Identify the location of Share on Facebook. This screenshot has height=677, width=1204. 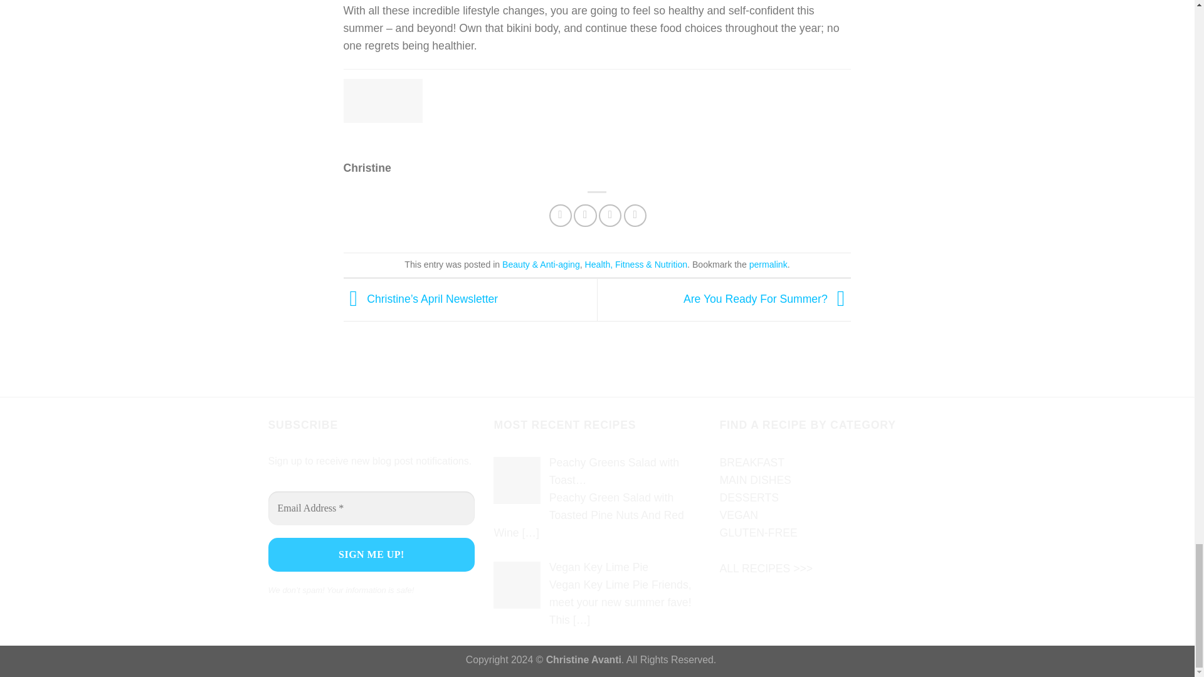
(561, 216).